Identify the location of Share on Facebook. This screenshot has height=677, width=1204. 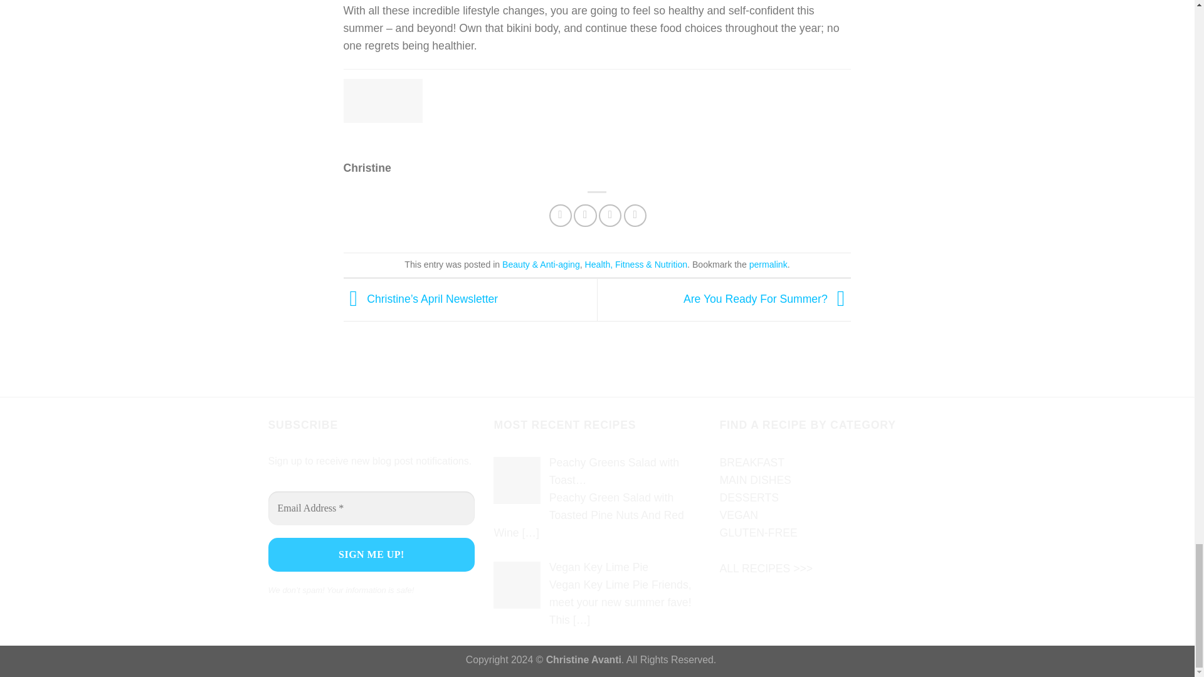
(561, 216).